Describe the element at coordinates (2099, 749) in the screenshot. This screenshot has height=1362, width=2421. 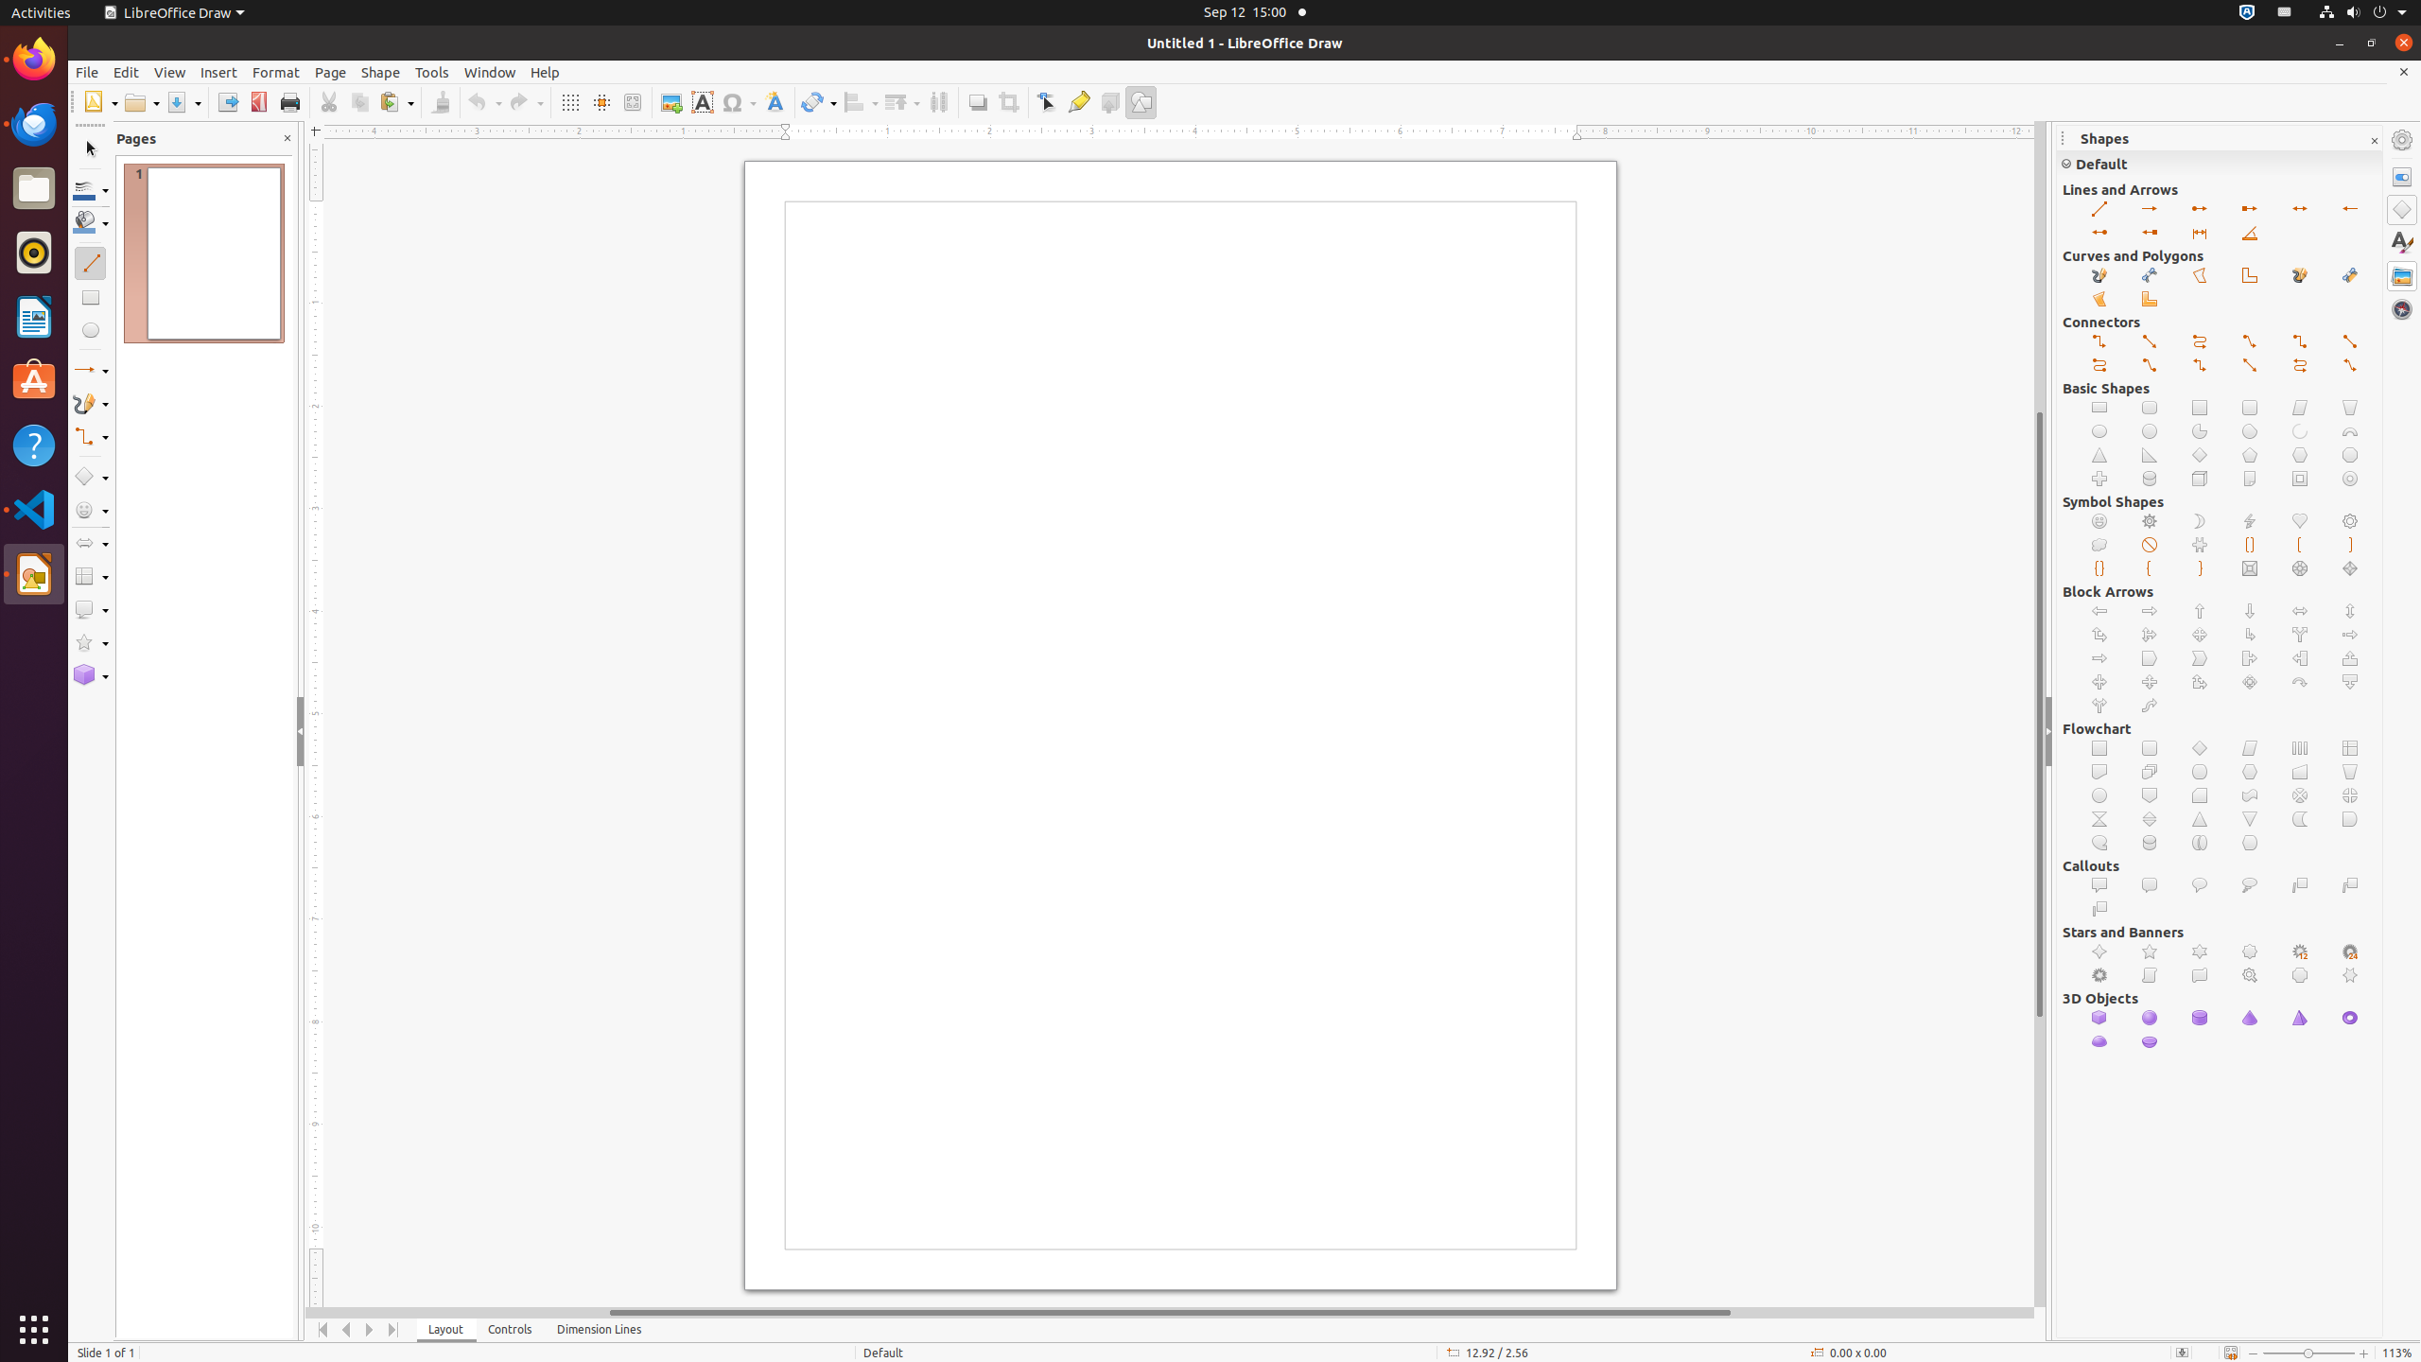
I see `Flowchart: Process` at that location.